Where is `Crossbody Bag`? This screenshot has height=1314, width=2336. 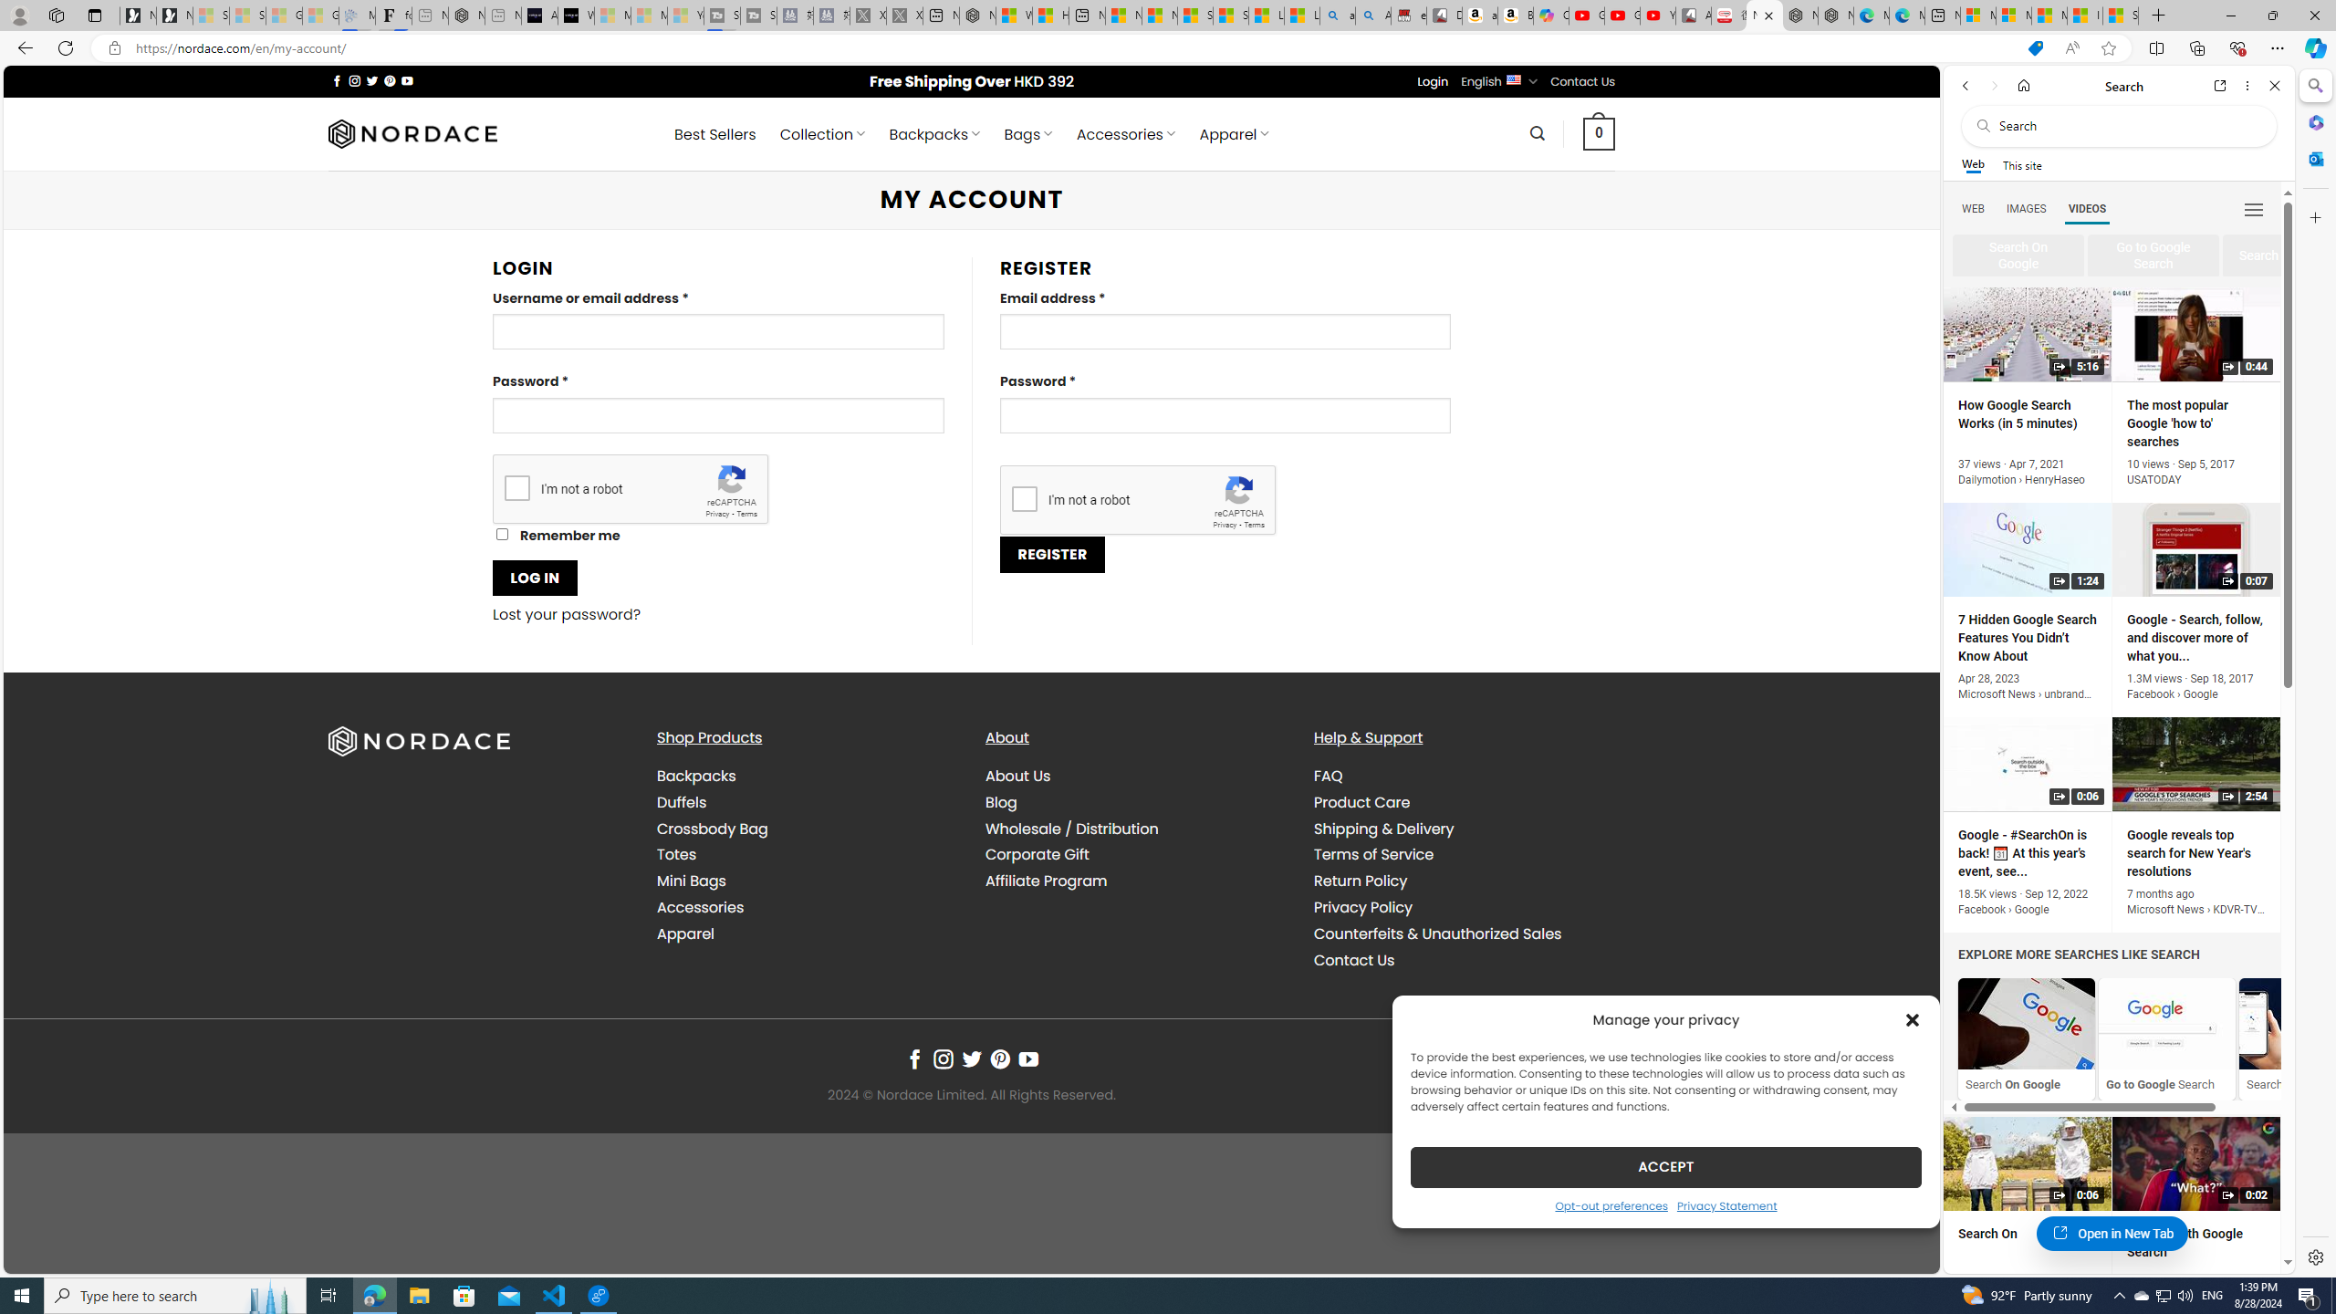
Crossbody Bag is located at coordinates (712, 829).